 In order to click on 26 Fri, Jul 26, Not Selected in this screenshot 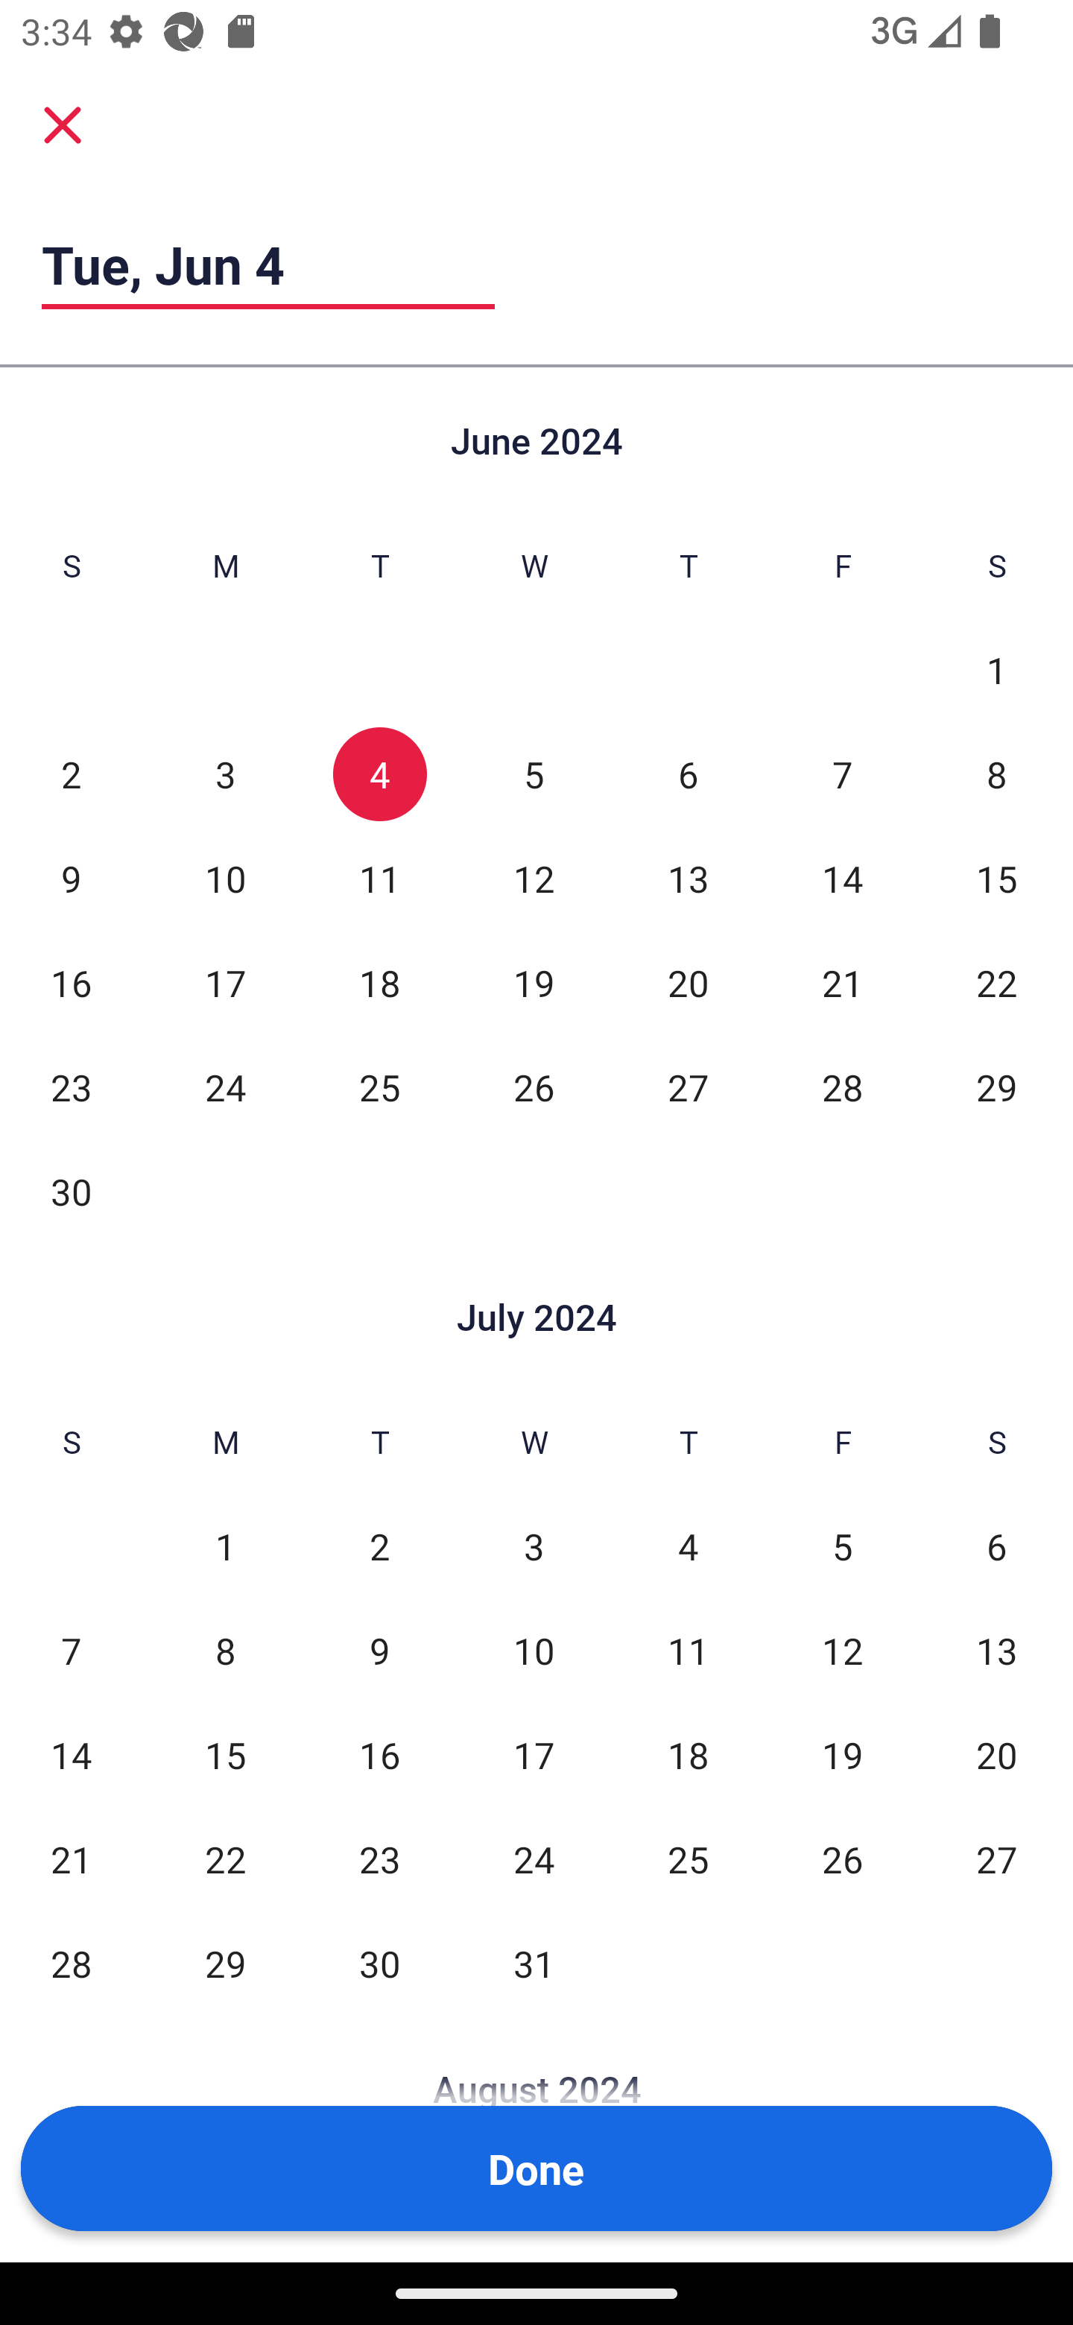, I will do `click(842, 1859)`.